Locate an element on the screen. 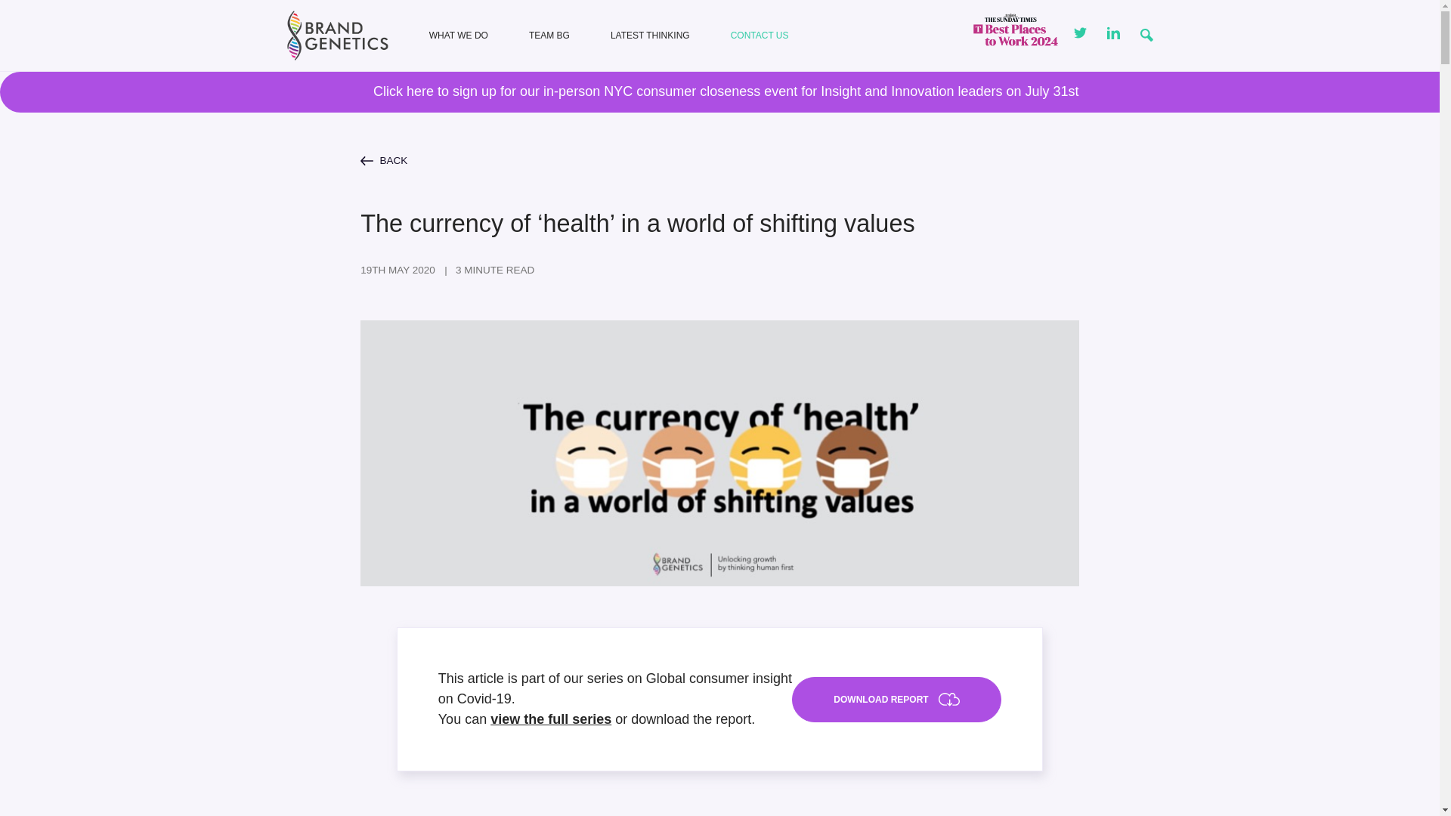 The width and height of the screenshot is (1451, 816). view the full series is located at coordinates (550, 719).